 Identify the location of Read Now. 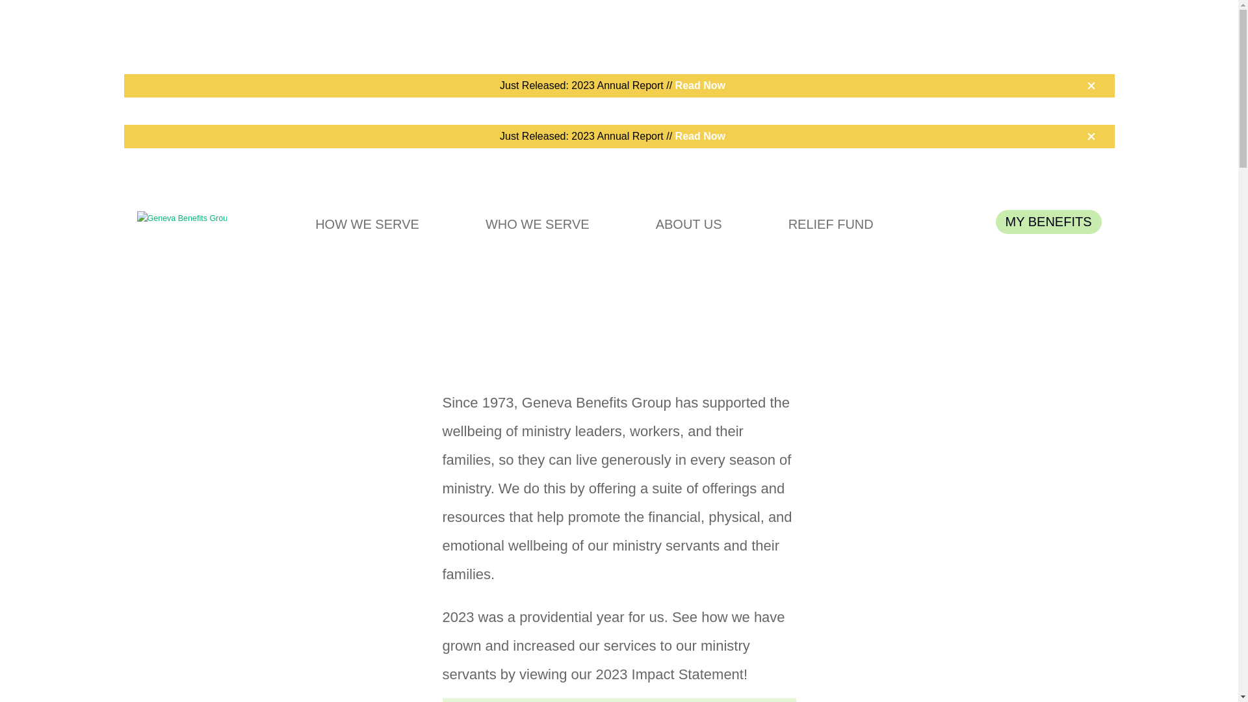
(699, 86).